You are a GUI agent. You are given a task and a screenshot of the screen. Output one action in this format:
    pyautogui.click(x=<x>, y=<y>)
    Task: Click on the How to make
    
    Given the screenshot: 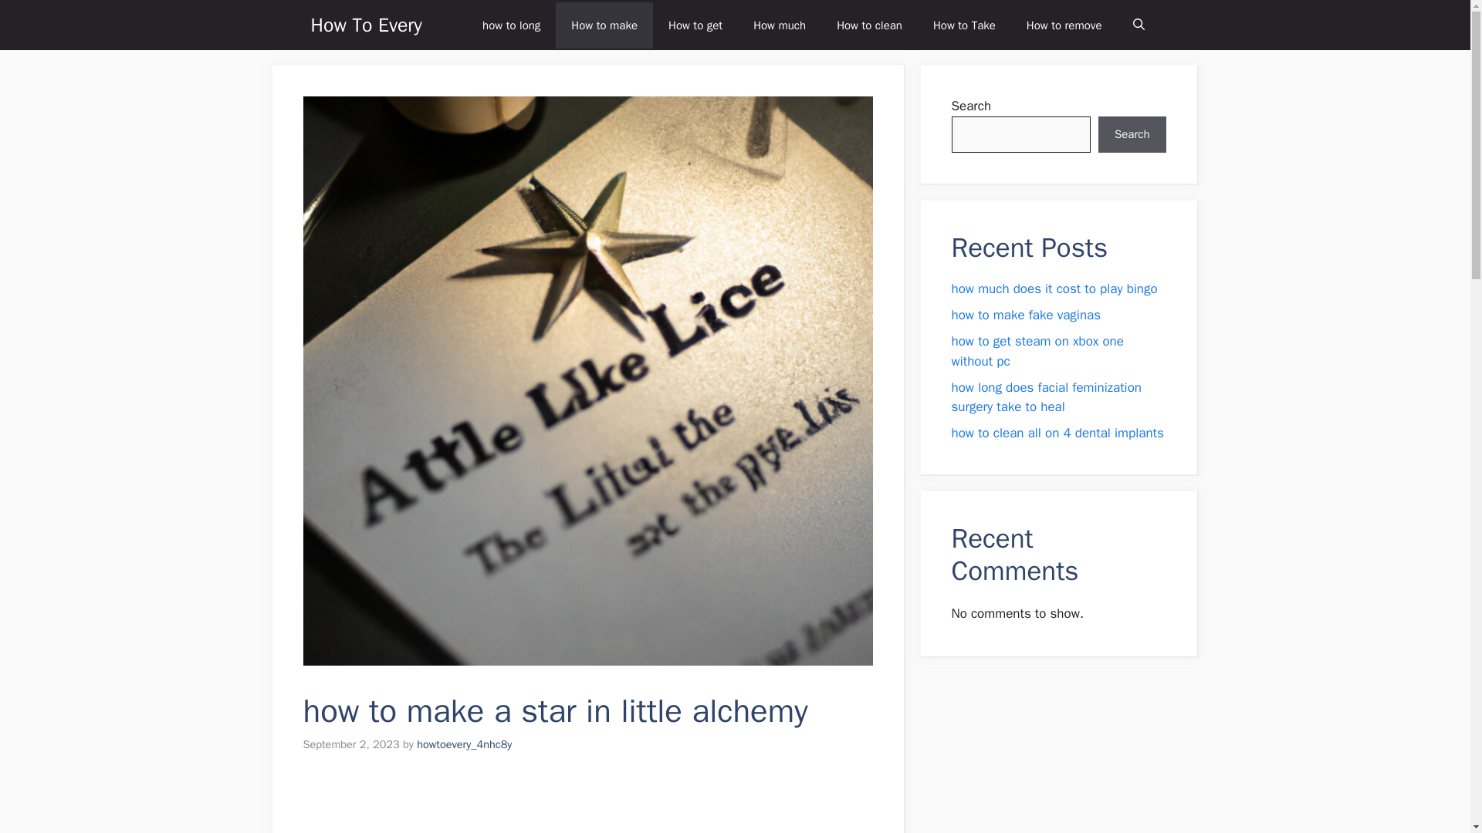 What is the action you would take?
    pyautogui.click(x=604, y=25)
    